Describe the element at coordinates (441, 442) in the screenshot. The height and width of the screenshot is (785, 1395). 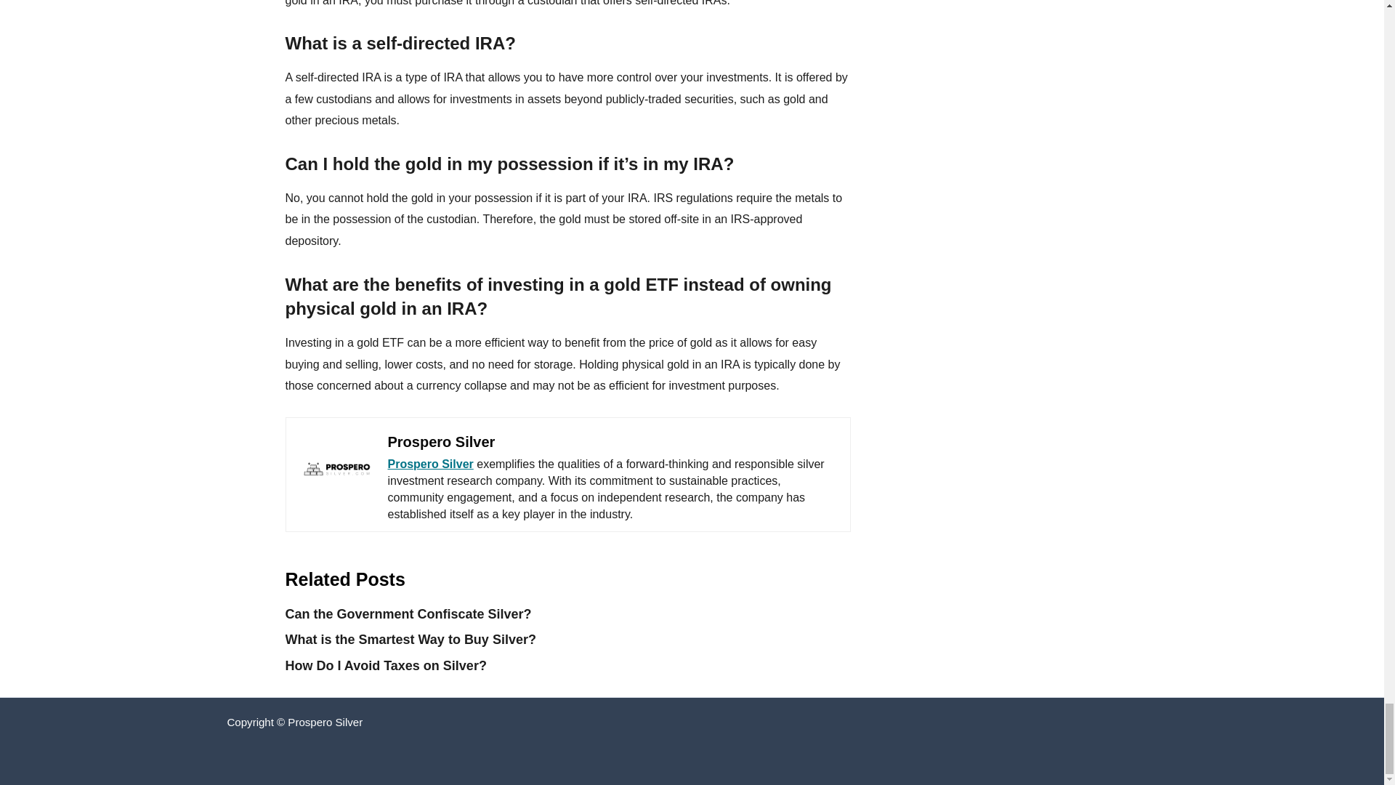
I see `Prospero Silver` at that location.